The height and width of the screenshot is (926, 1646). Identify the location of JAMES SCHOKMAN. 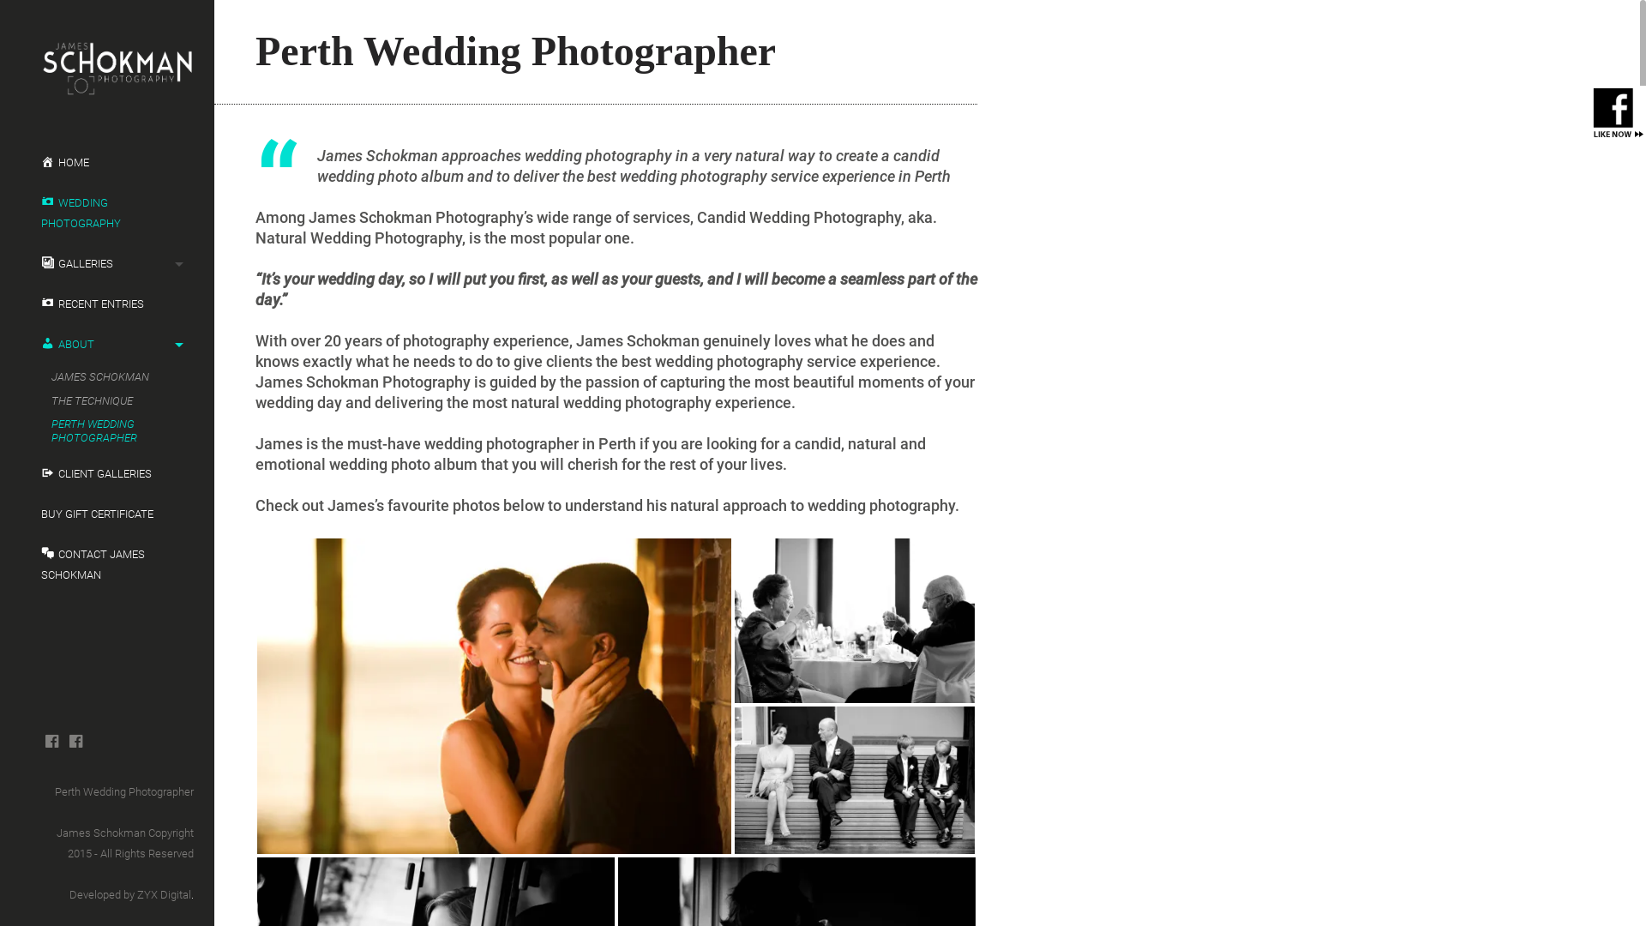
(112, 377).